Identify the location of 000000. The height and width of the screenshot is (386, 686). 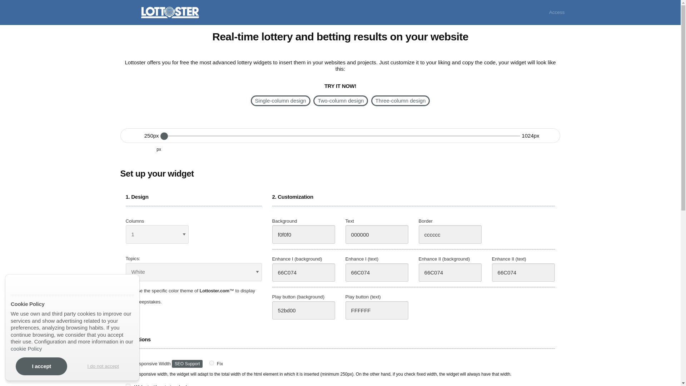
(377, 234).